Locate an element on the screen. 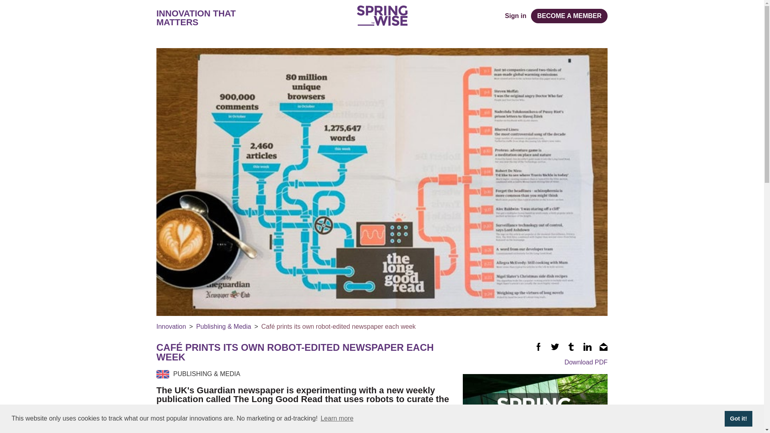 The height and width of the screenshot is (433, 770). Tumblr is located at coordinates (571, 346).